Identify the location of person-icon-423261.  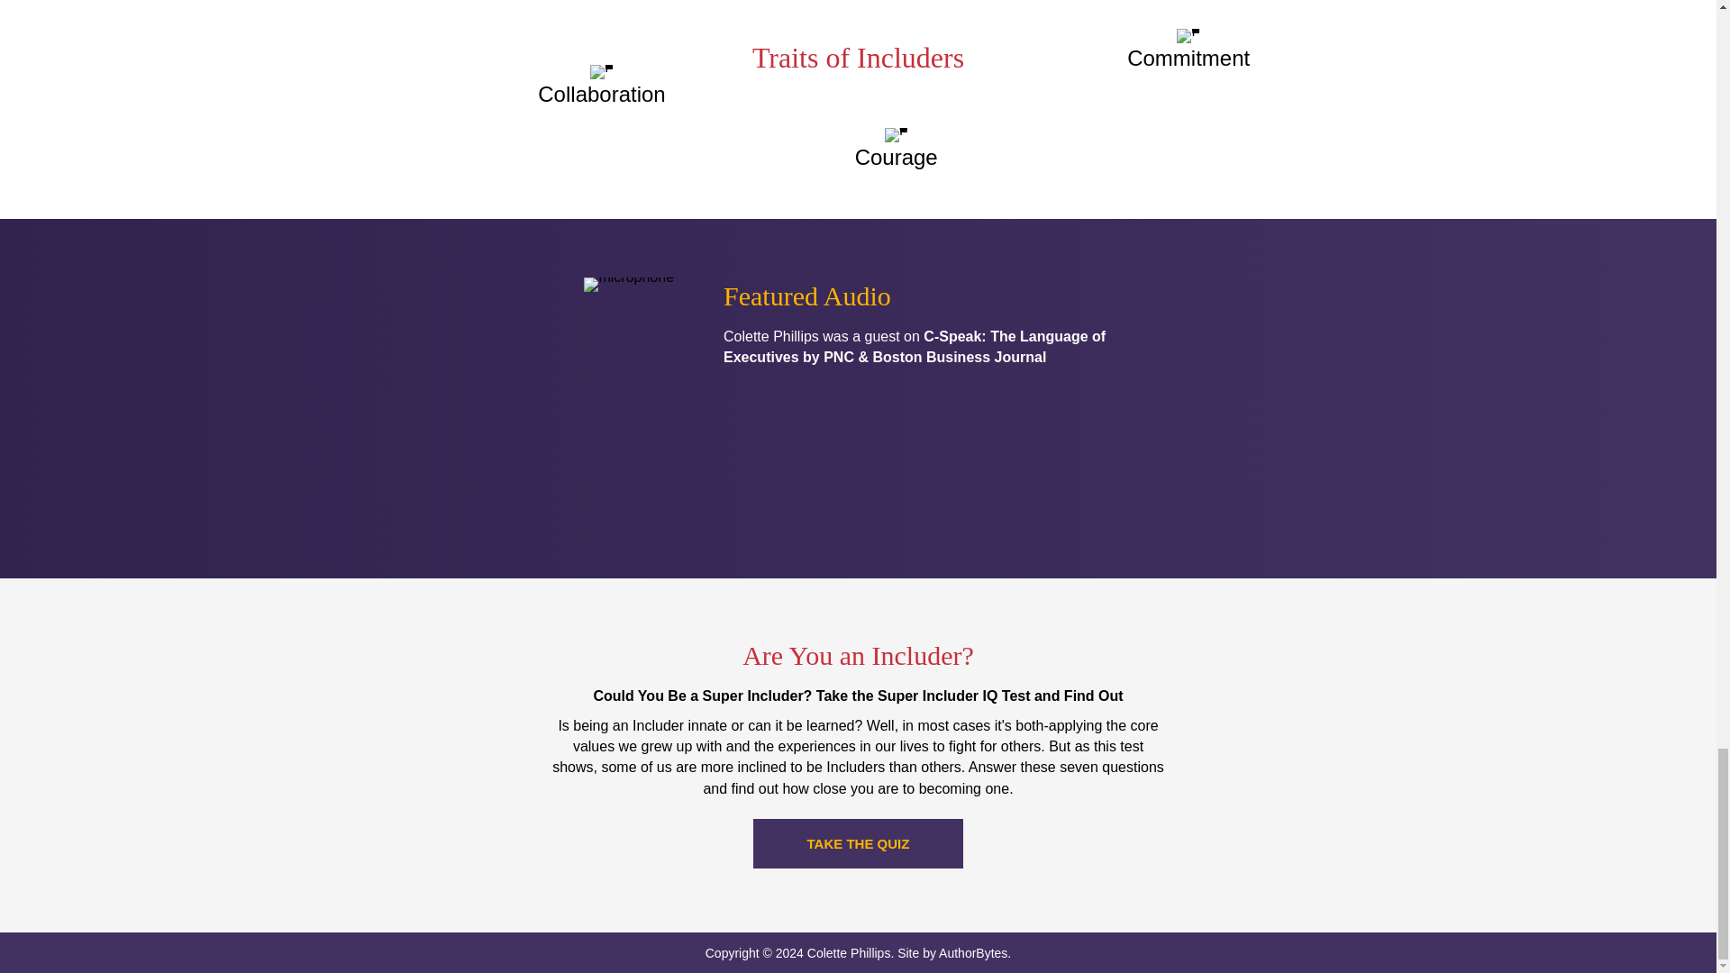
(1188, 36).